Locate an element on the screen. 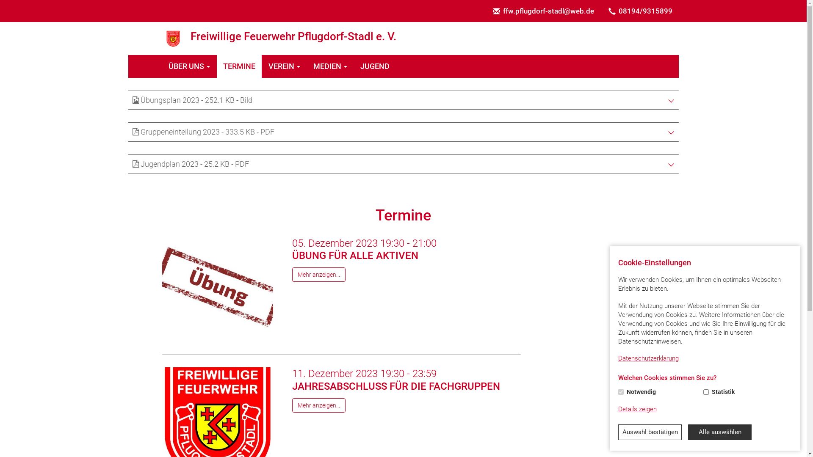  08194/9315899 is located at coordinates (640, 11).